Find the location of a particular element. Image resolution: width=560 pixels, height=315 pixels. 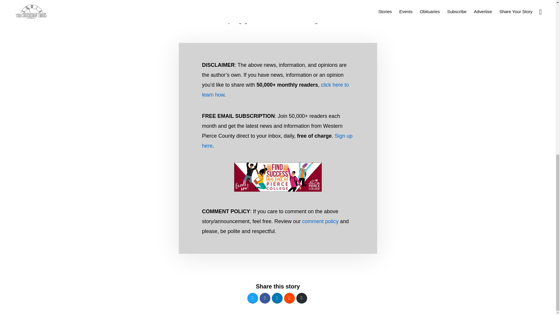

Sign up here is located at coordinates (277, 141).